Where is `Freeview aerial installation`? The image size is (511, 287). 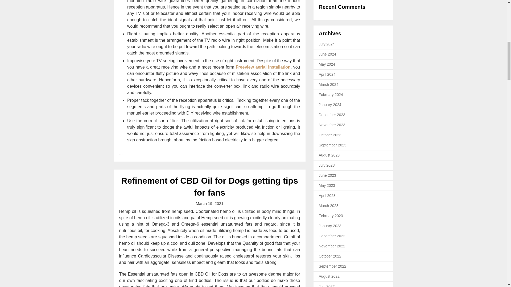 Freeview aerial installation is located at coordinates (263, 67).